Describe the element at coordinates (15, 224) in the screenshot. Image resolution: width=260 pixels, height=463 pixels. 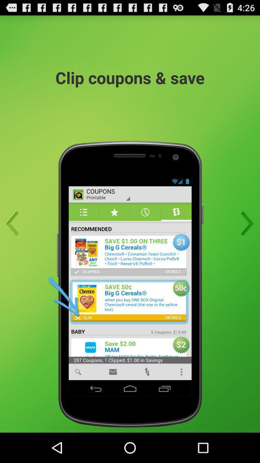
I see `before` at that location.